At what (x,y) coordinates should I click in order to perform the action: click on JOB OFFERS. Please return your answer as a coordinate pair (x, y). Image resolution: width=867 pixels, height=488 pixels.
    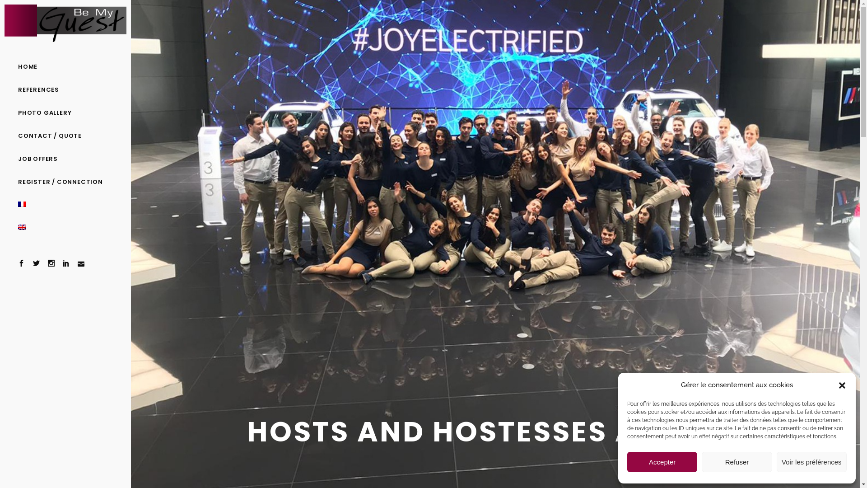
    Looking at the image, I should click on (65, 159).